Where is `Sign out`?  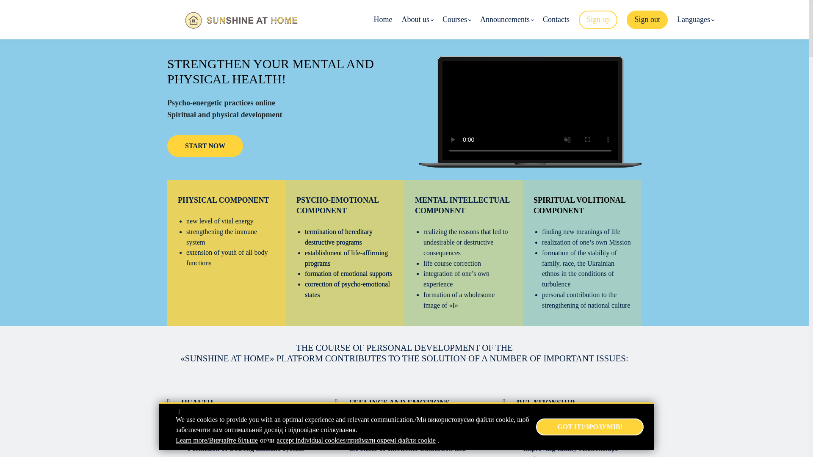
Sign out is located at coordinates (647, 19).